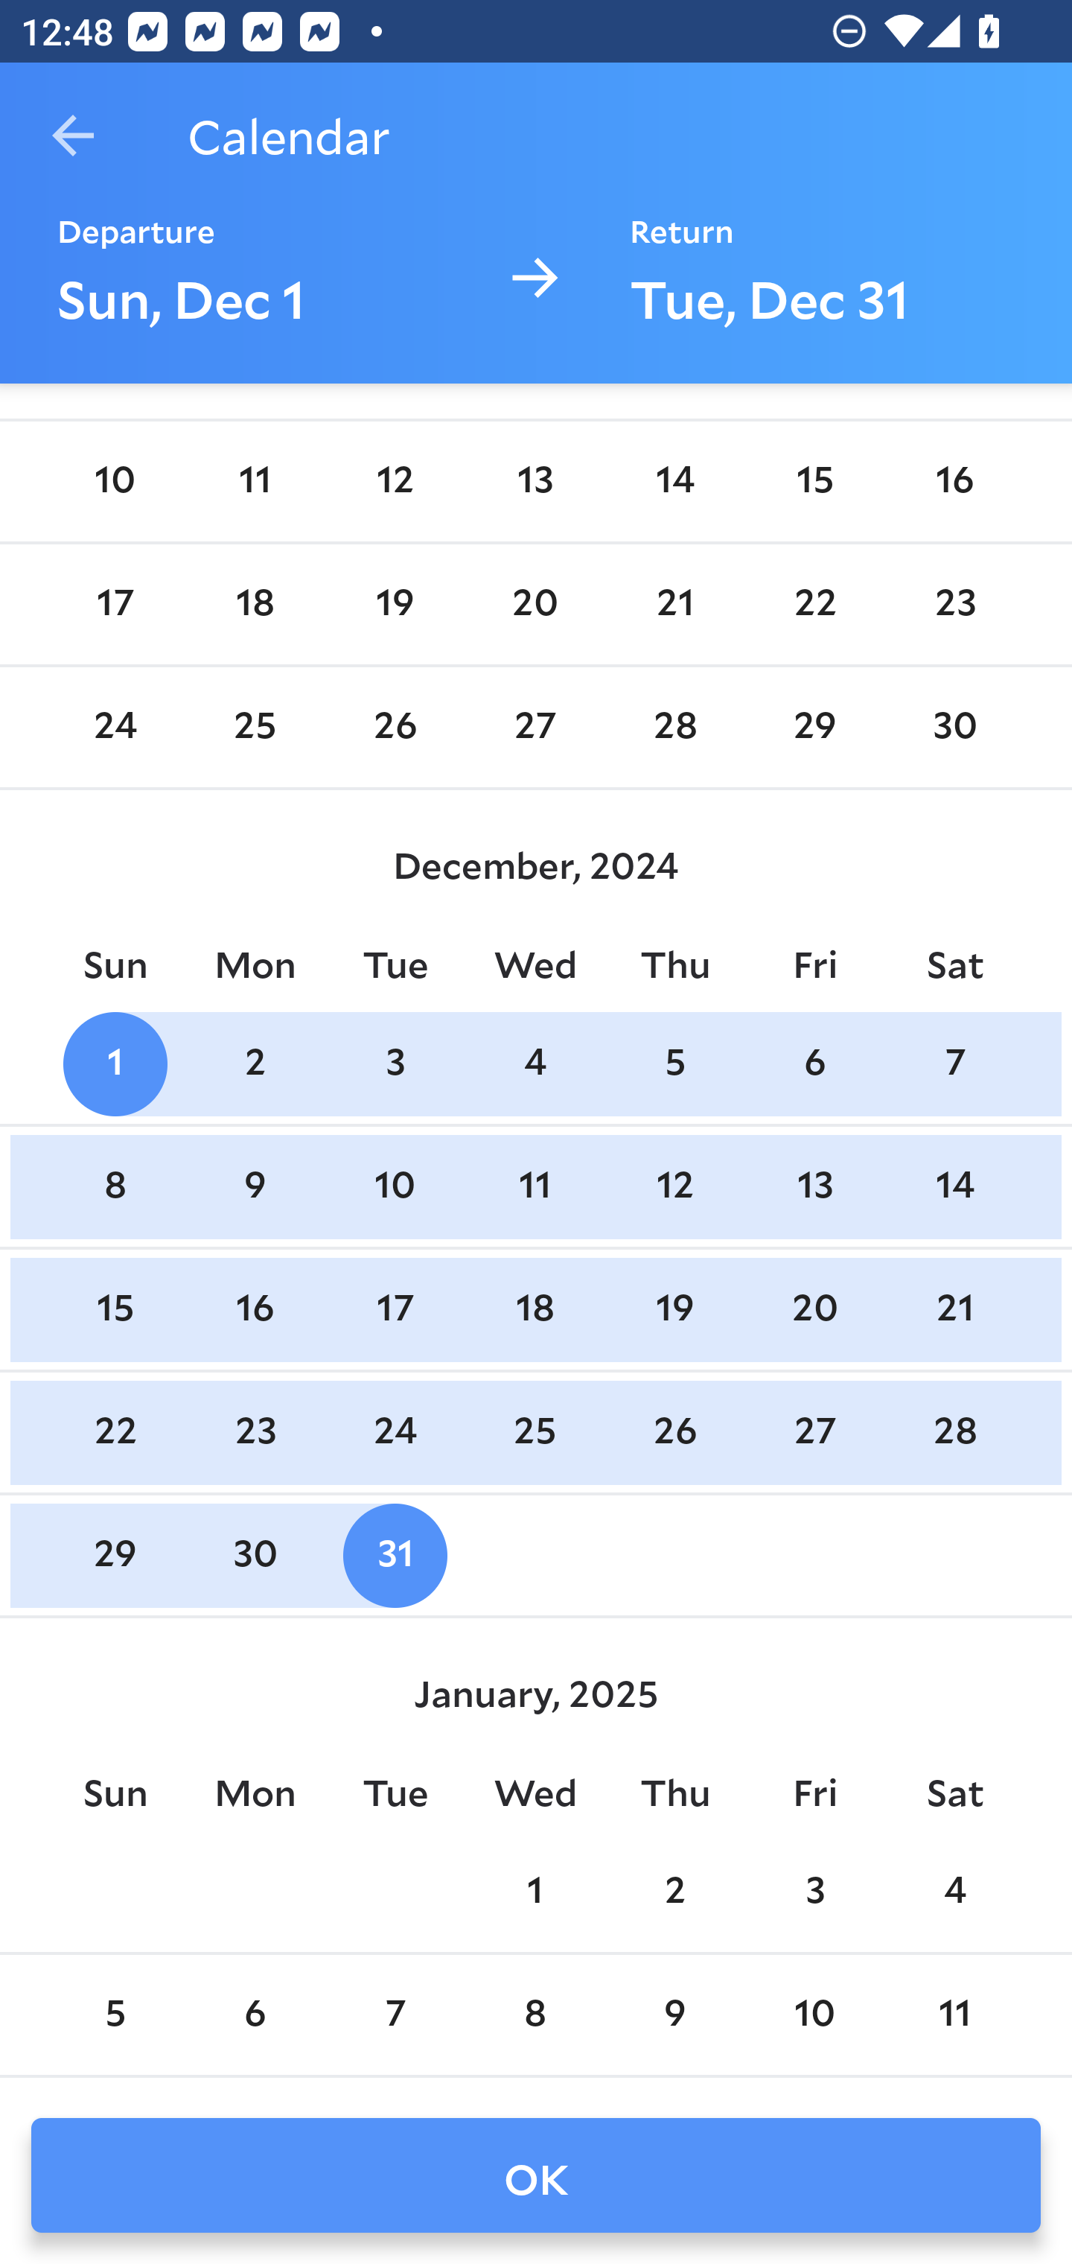  What do you see at coordinates (814, 1892) in the screenshot?
I see `3` at bounding box center [814, 1892].